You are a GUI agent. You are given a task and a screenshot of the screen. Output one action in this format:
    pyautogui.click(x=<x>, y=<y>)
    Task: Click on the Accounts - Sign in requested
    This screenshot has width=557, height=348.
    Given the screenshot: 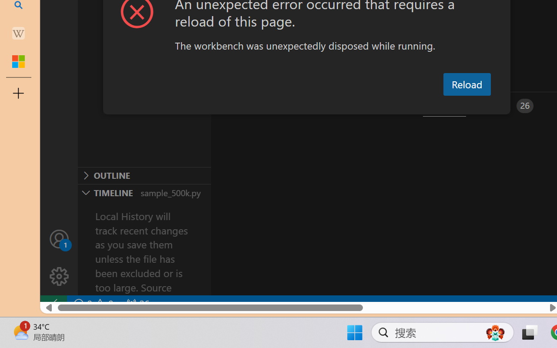 What is the action you would take?
    pyautogui.click(x=59, y=238)
    